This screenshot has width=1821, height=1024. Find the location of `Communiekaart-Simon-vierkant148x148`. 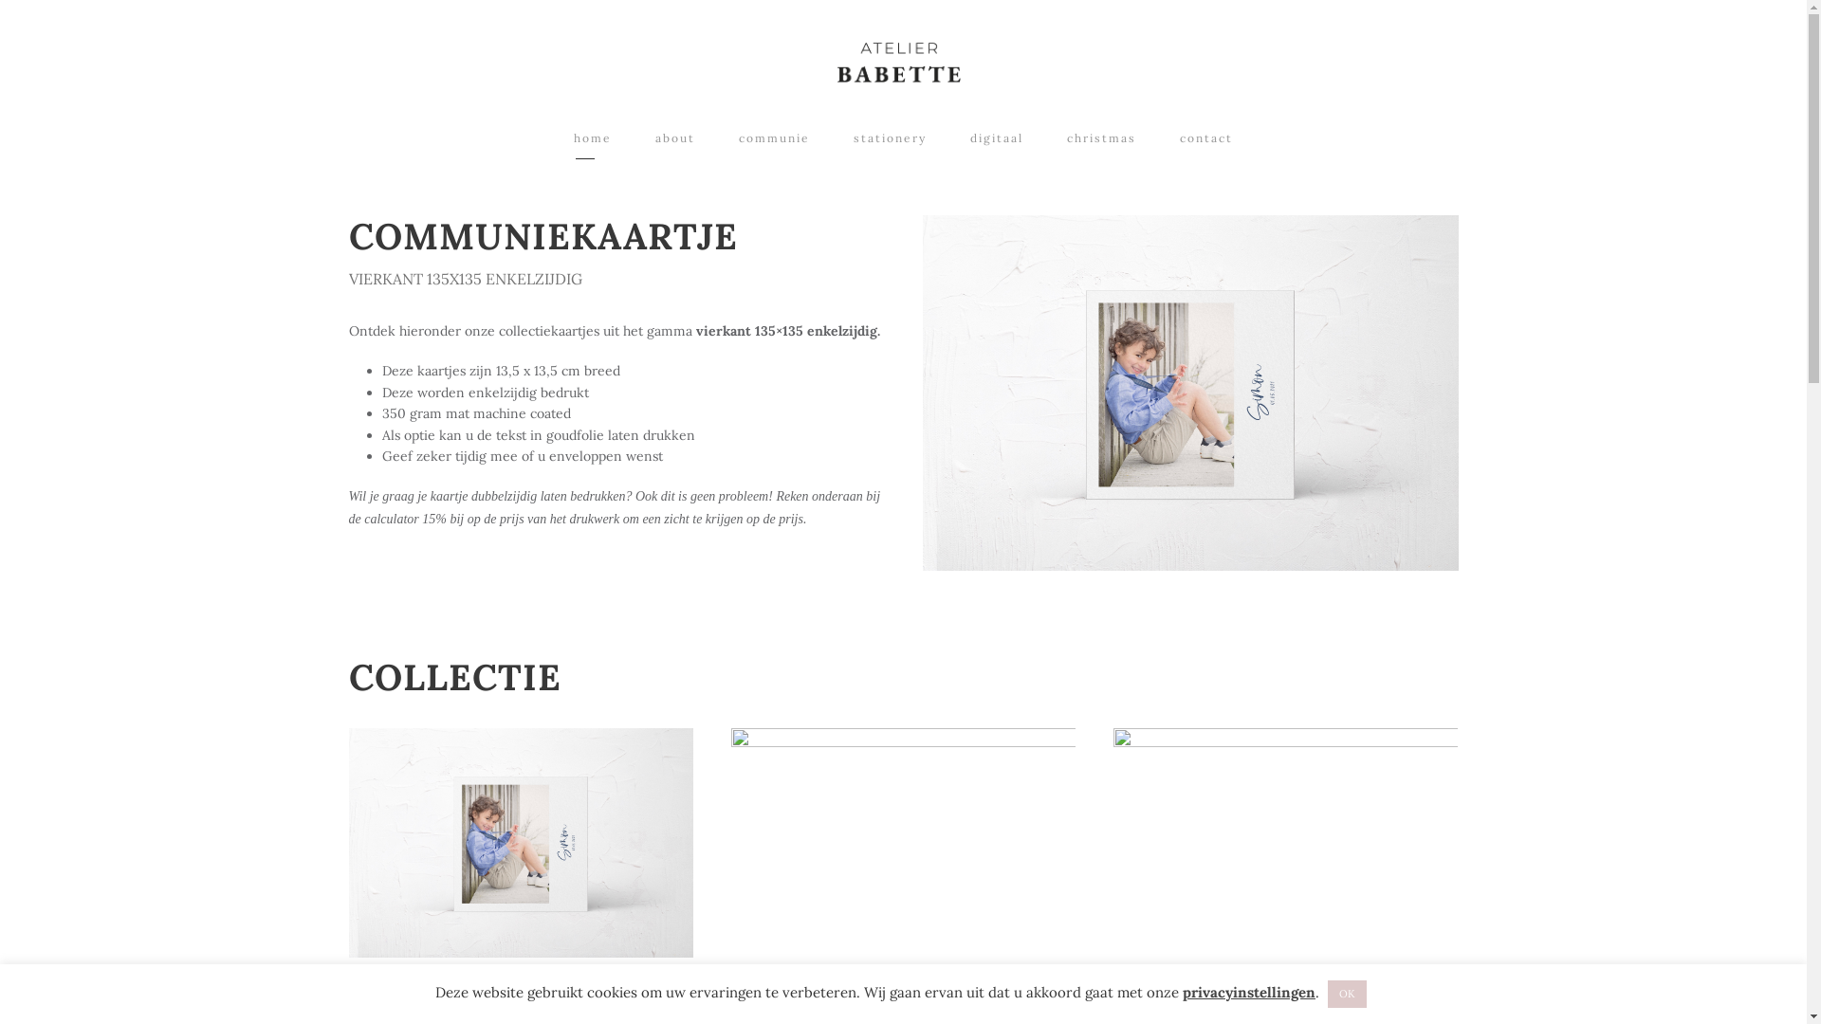

Communiekaart-Simon-vierkant148x148 is located at coordinates (1189, 393).